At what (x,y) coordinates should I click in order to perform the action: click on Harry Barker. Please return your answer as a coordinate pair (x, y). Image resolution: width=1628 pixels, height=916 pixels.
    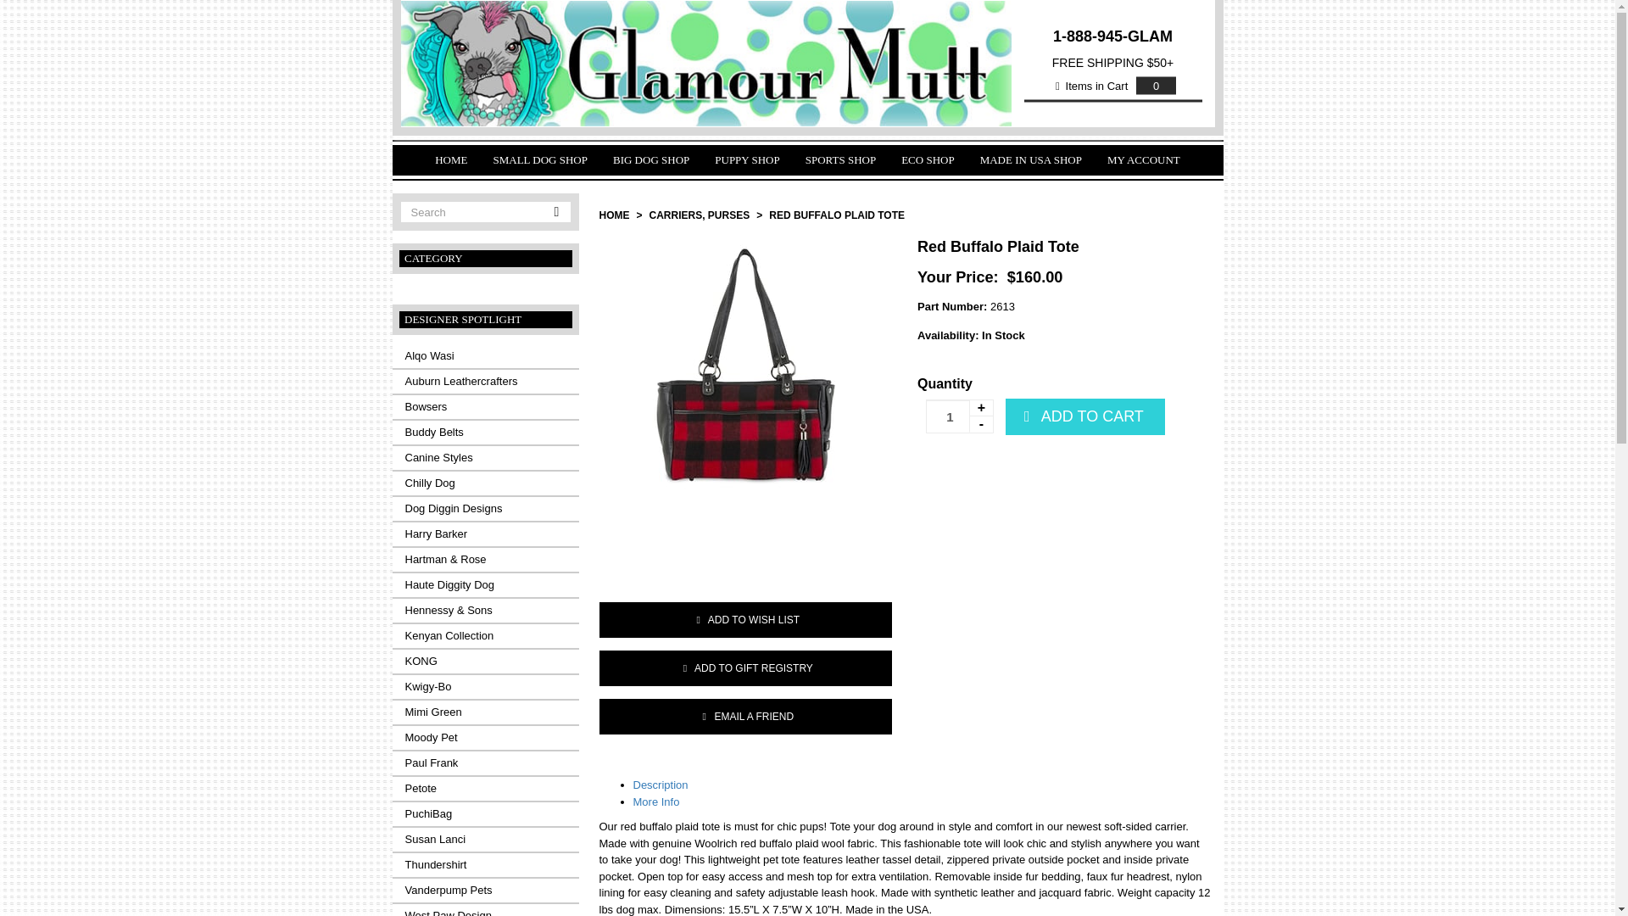
    Looking at the image, I should click on (485, 533).